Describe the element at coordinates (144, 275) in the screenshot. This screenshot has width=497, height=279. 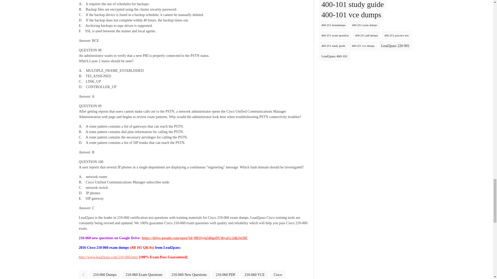
I see `210-060 Exam Questions` at that location.